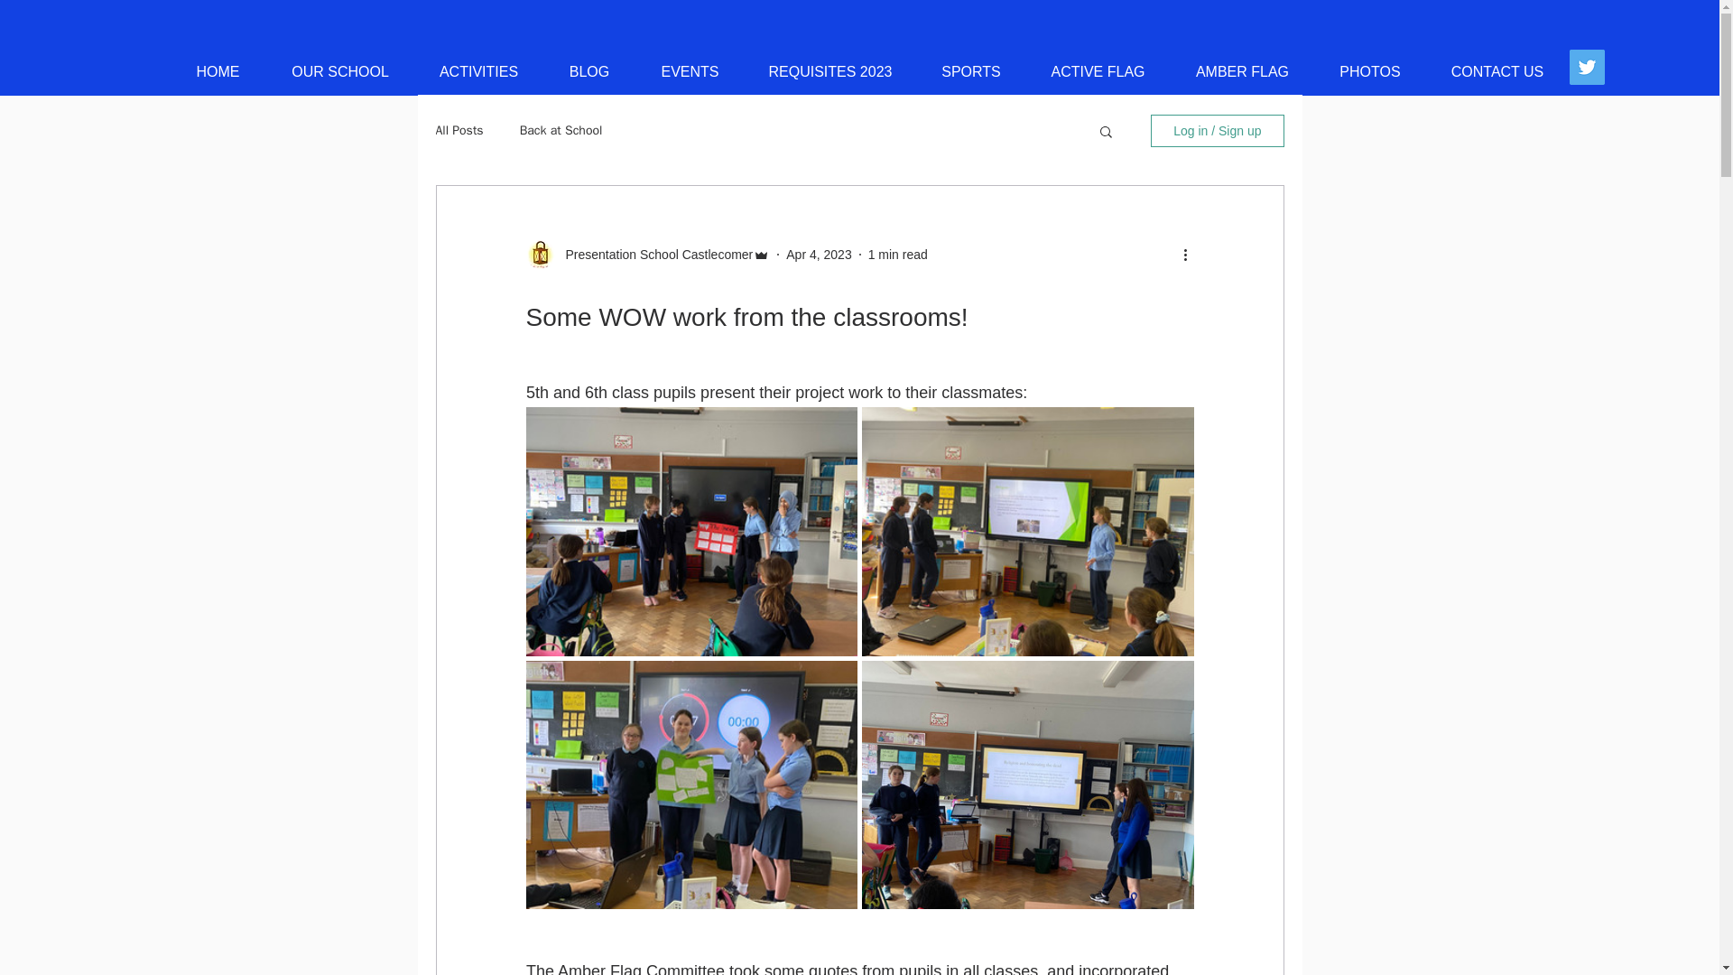  What do you see at coordinates (1498, 72) in the screenshot?
I see `CONTACT US` at bounding box center [1498, 72].